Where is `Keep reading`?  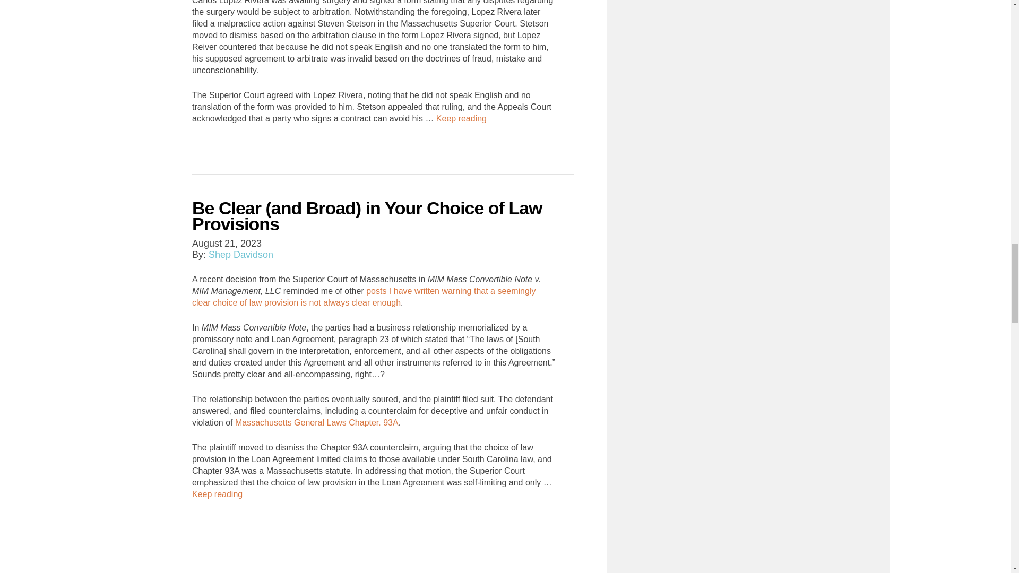 Keep reading is located at coordinates (461, 119).